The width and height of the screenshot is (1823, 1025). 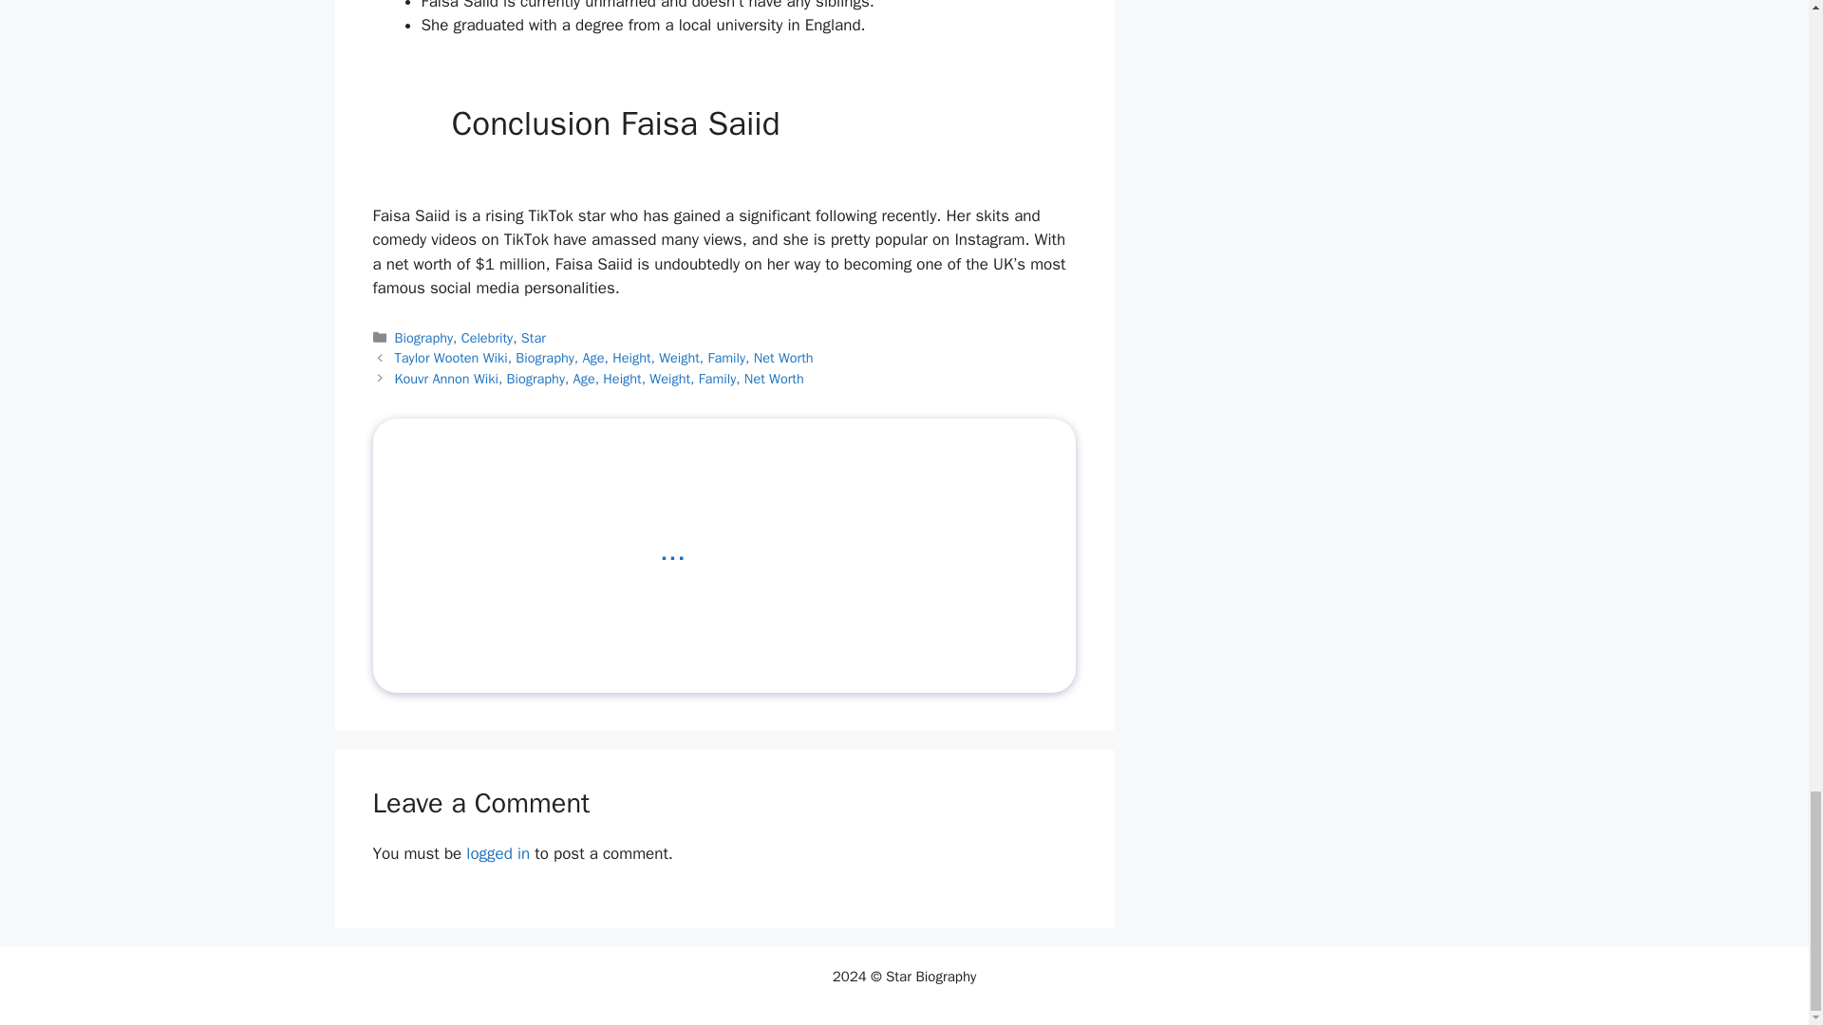 I want to click on logged in, so click(x=498, y=853).